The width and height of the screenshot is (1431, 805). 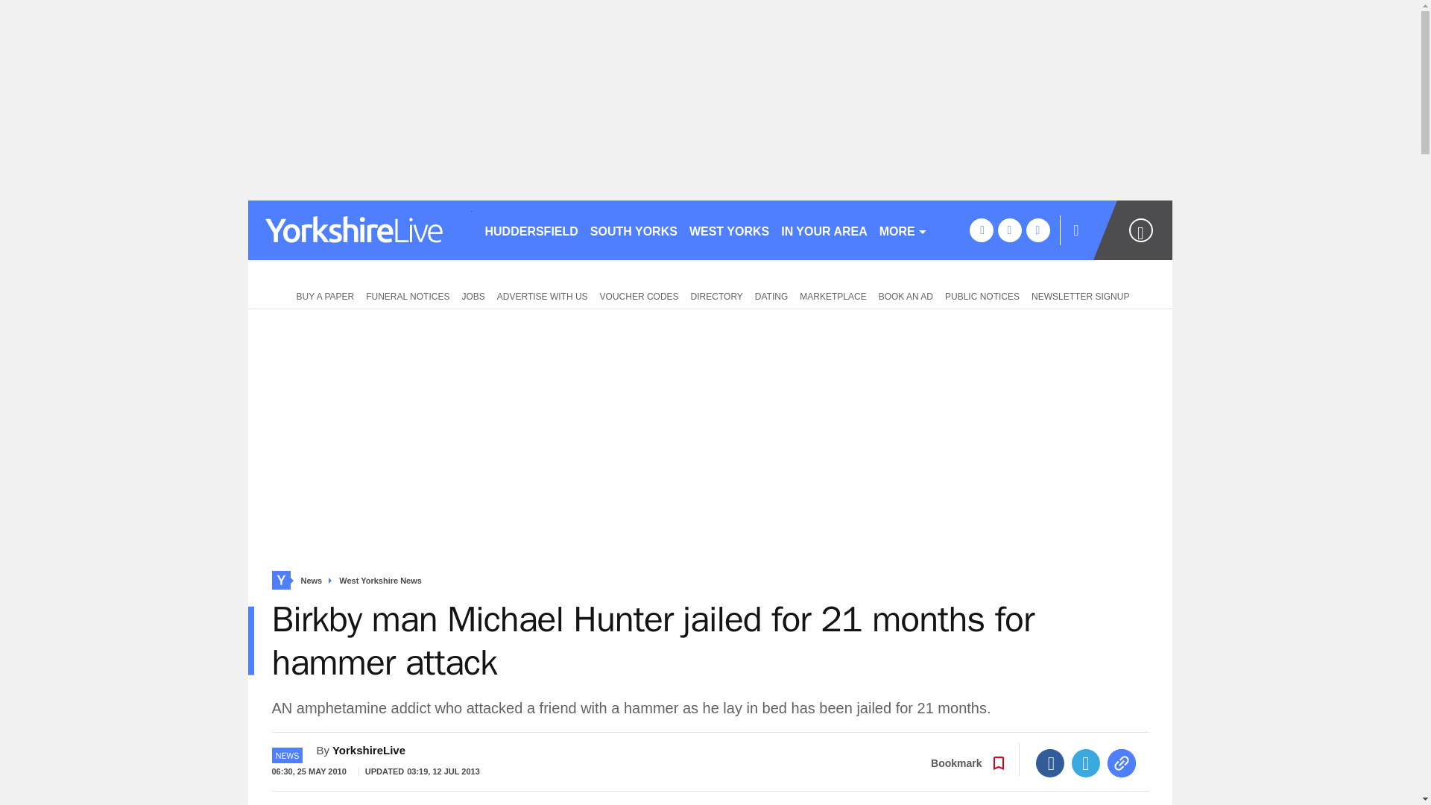 What do you see at coordinates (1086, 763) in the screenshot?
I see `Twitter` at bounding box center [1086, 763].